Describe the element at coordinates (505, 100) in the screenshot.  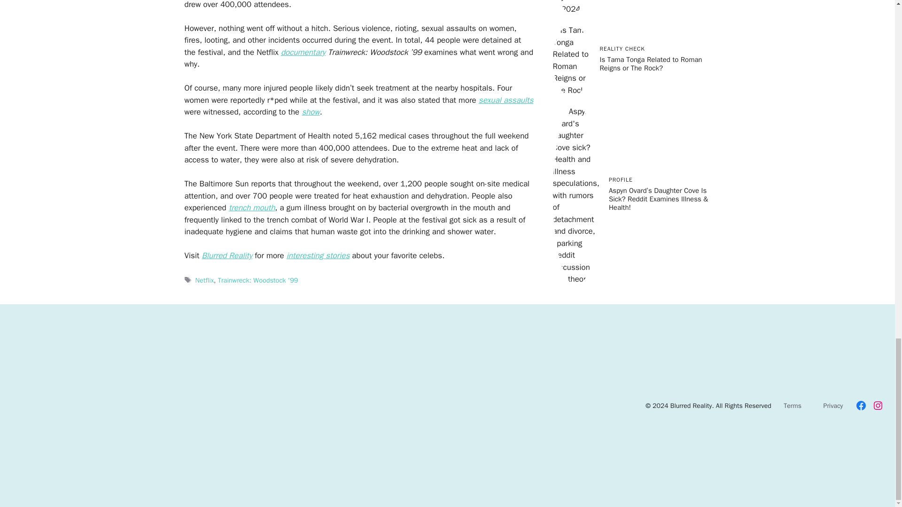
I see `sexual assaults` at that location.